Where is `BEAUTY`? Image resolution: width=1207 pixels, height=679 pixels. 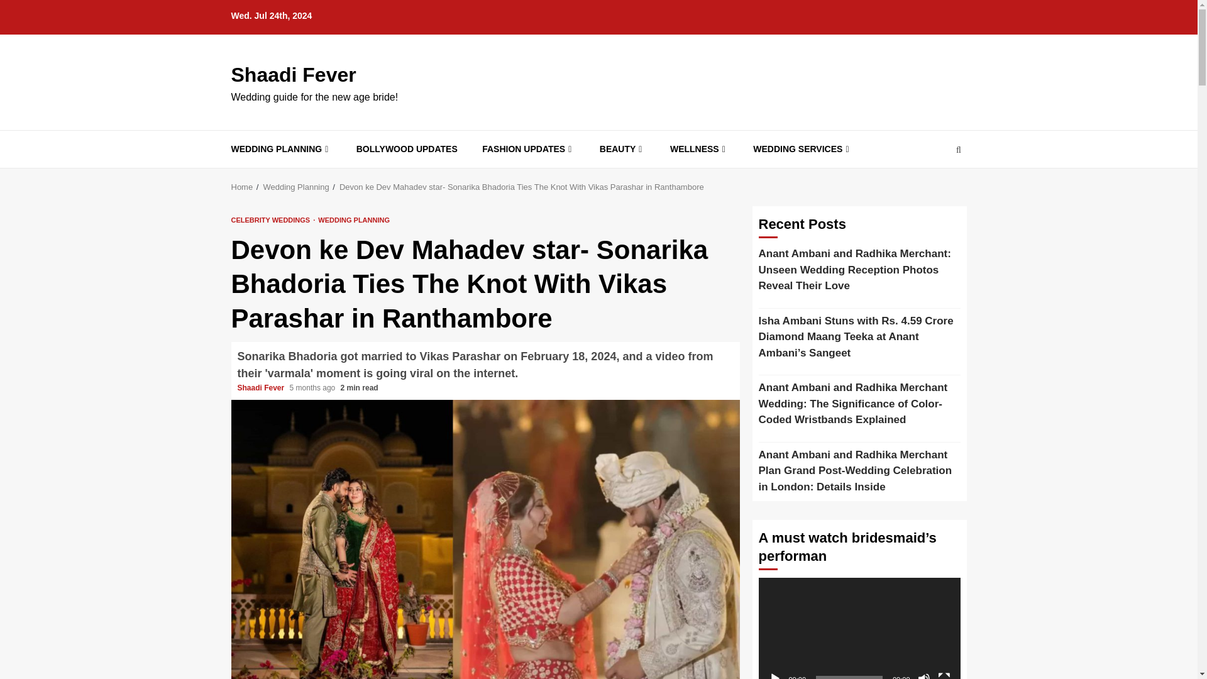
BEAUTY is located at coordinates (622, 149).